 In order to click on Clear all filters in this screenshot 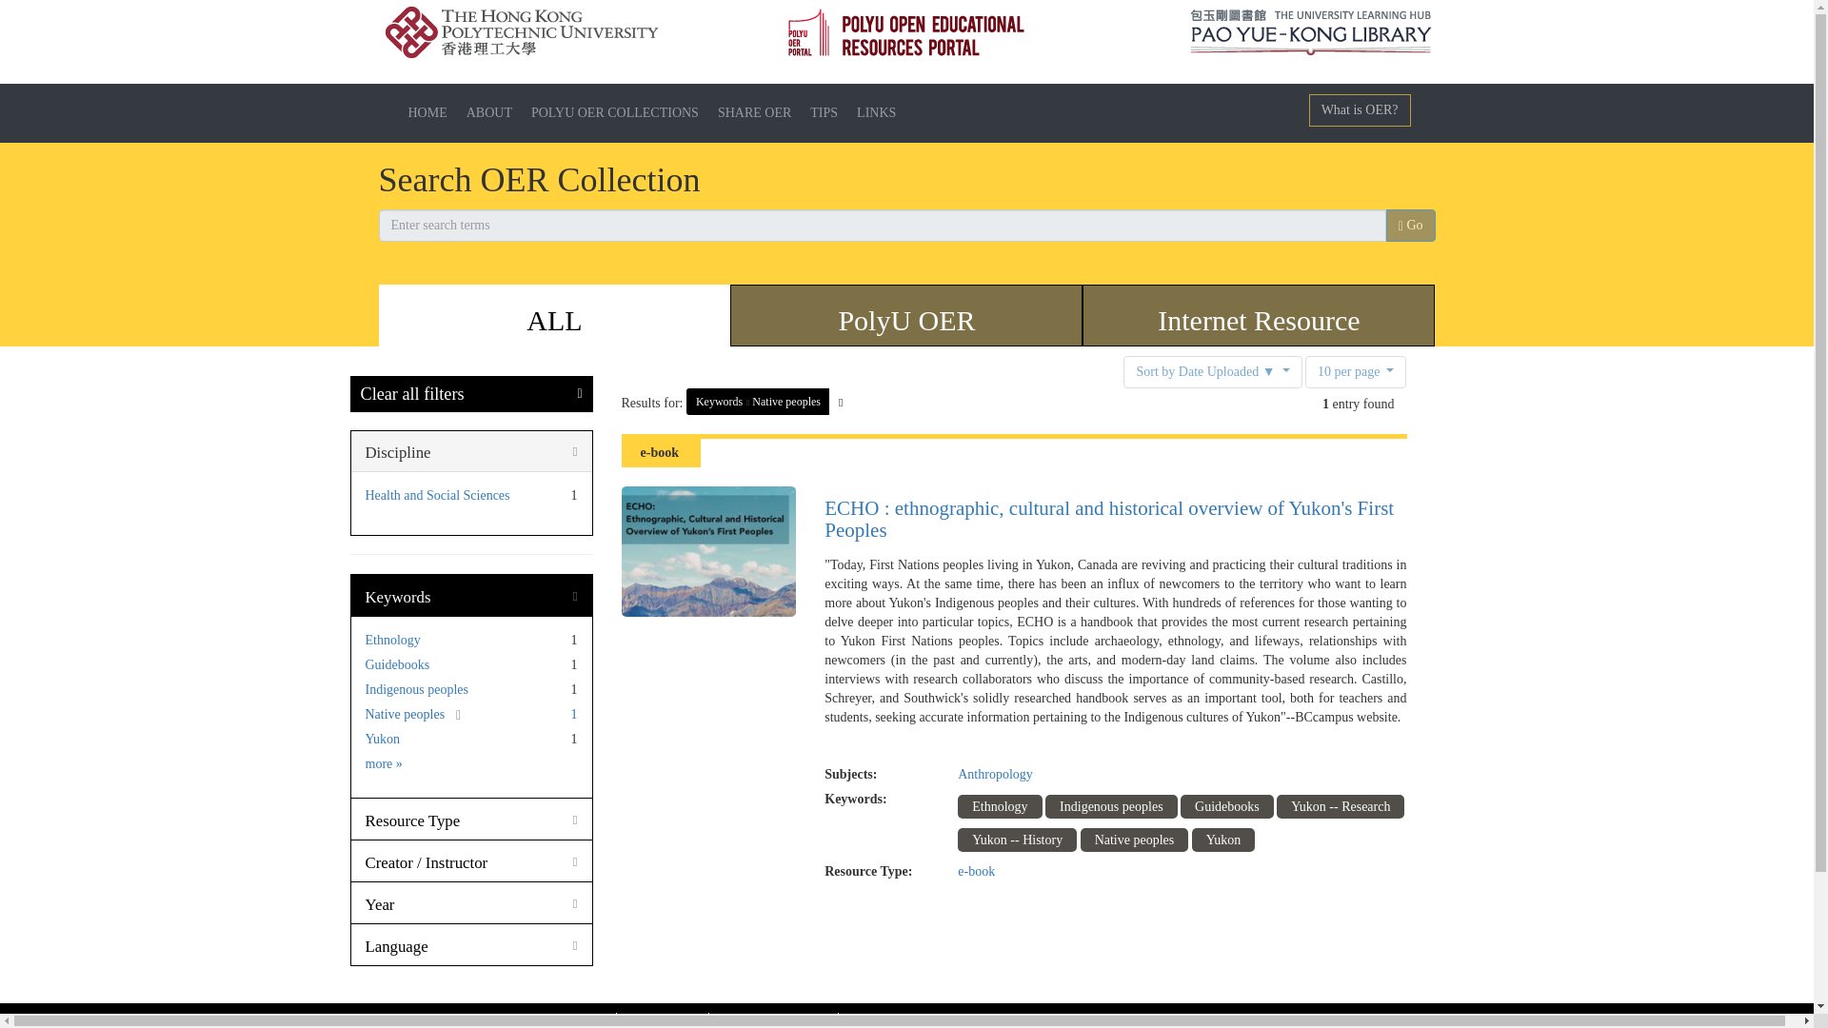, I will do `click(411, 394)`.